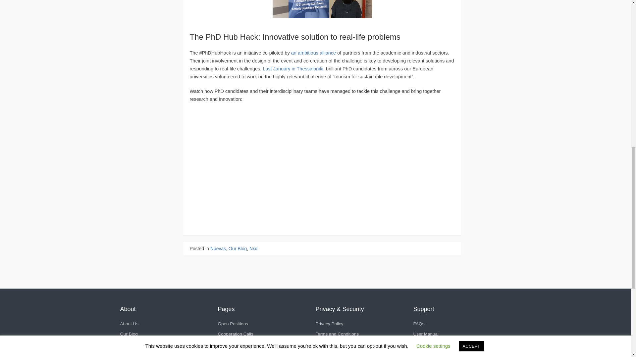  Describe the element at coordinates (233, 324) in the screenshot. I see `Open Positions` at that location.